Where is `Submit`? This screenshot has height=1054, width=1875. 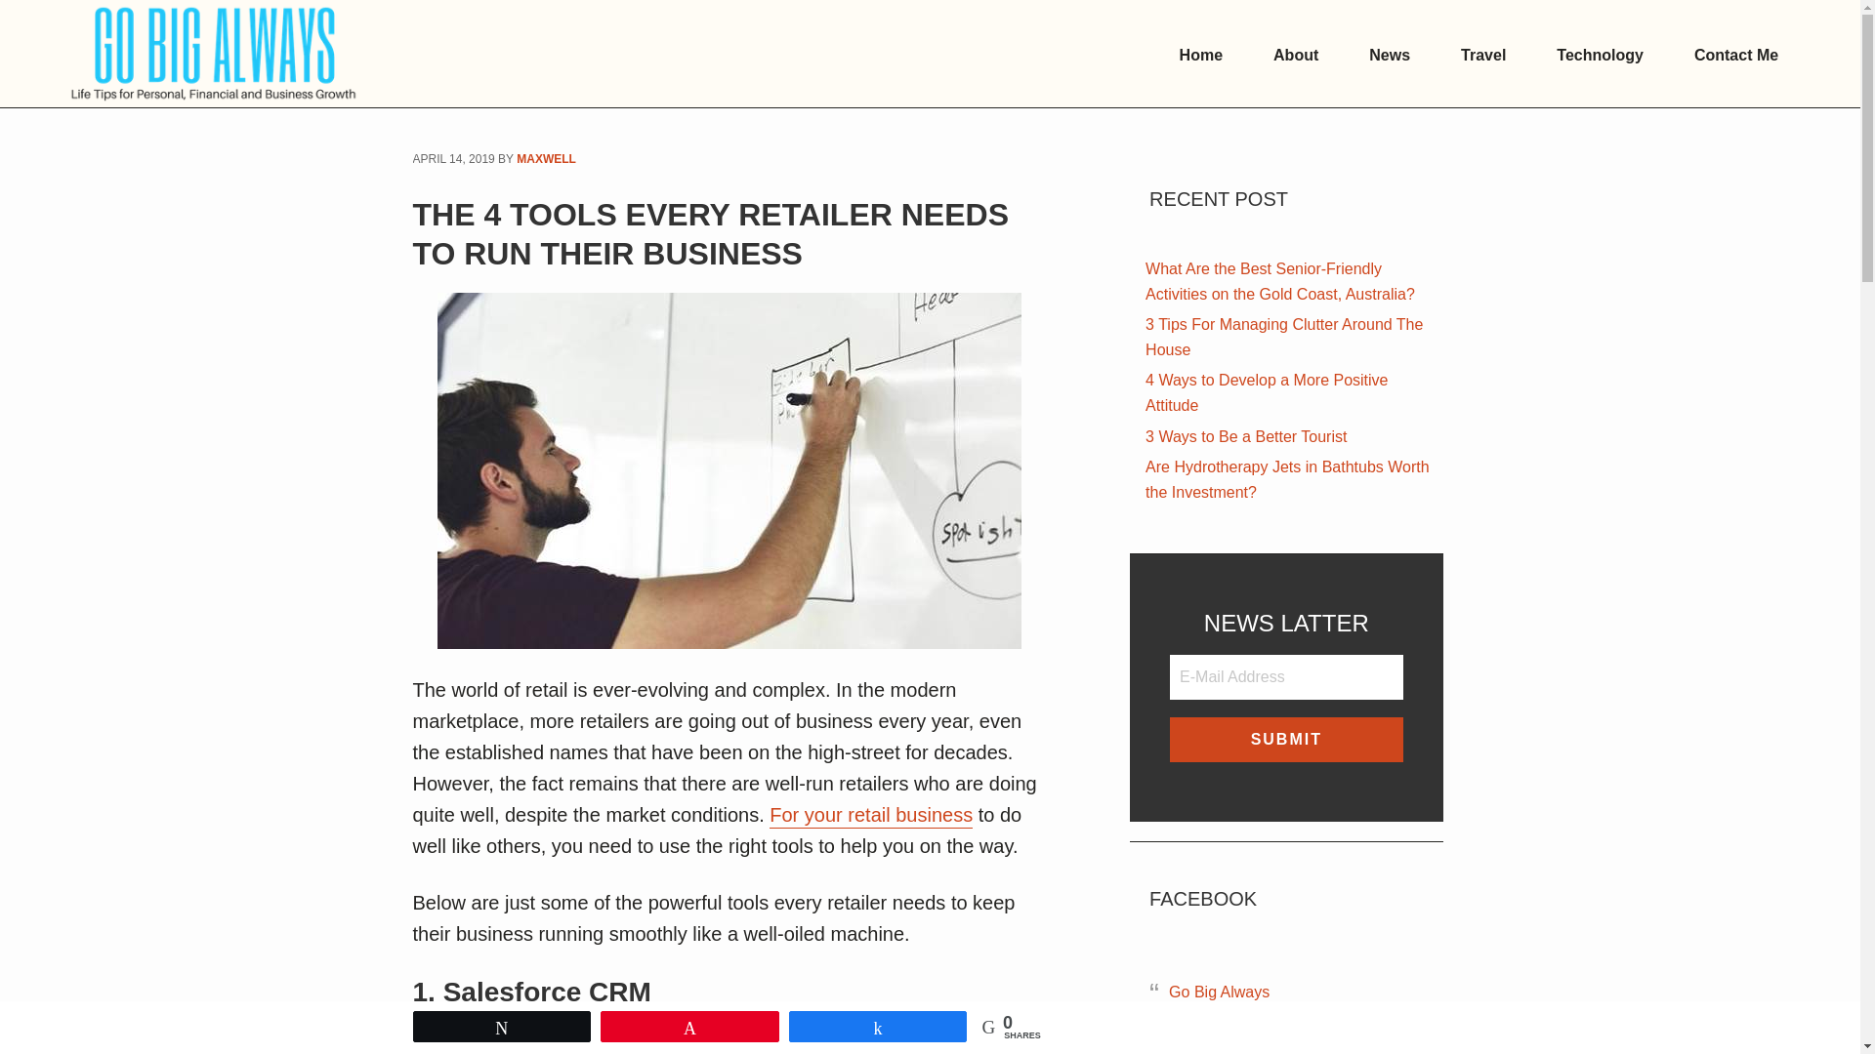 Submit is located at coordinates (1285, 740).